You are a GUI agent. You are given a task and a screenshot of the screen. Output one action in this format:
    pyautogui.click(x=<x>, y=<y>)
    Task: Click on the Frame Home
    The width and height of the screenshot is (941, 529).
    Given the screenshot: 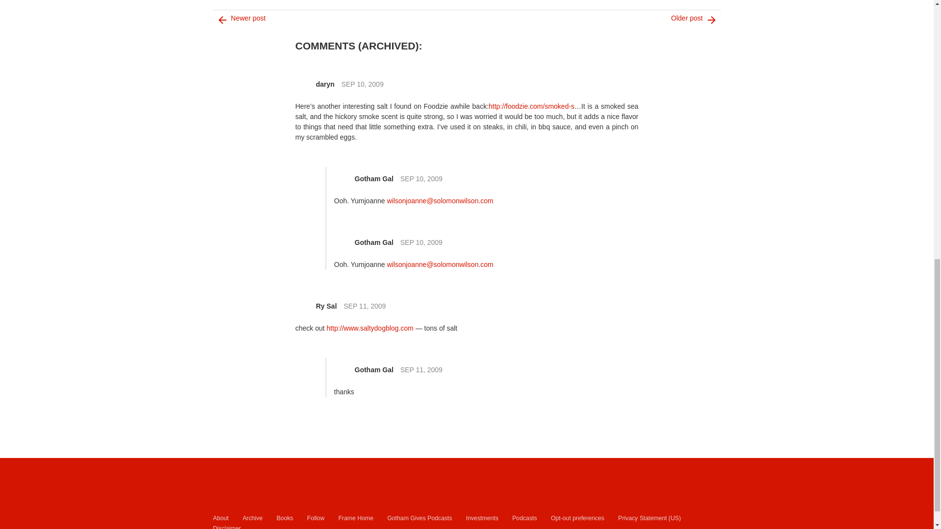 What is the action you would take?
    pyautogui.click(x=355, y=518)
    